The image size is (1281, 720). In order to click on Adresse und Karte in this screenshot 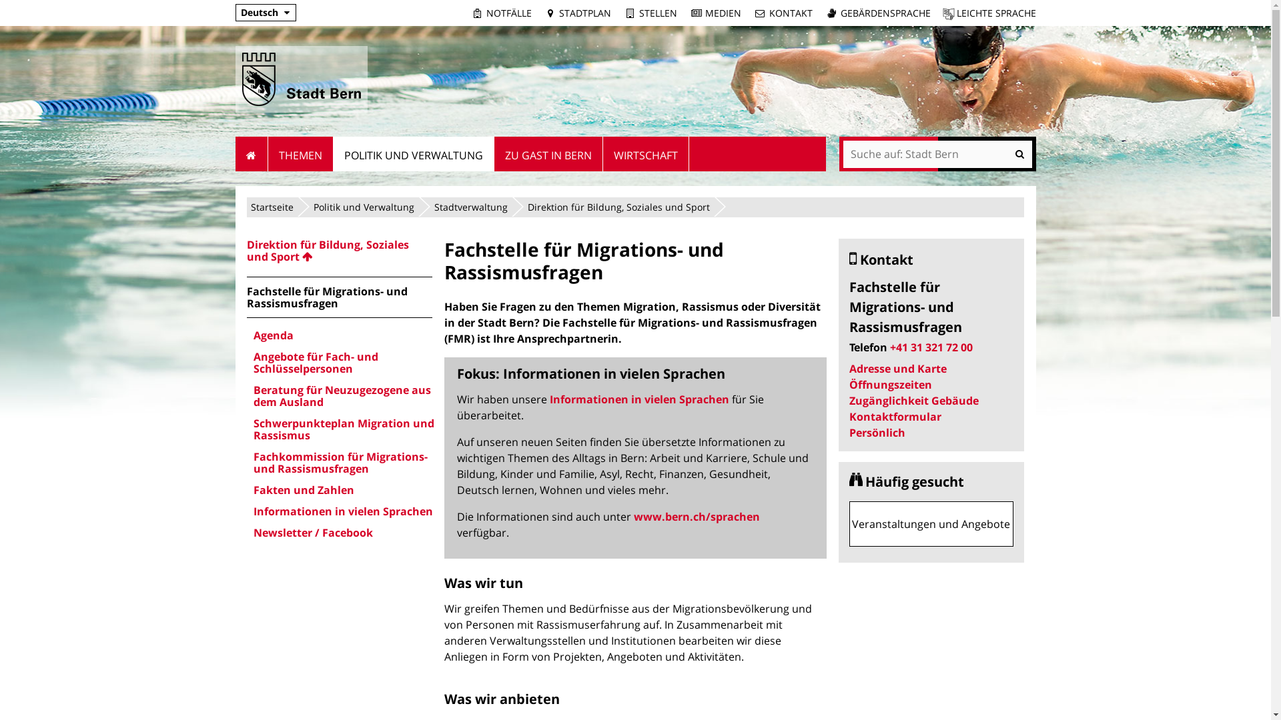, I will do `click(898, 369)`.